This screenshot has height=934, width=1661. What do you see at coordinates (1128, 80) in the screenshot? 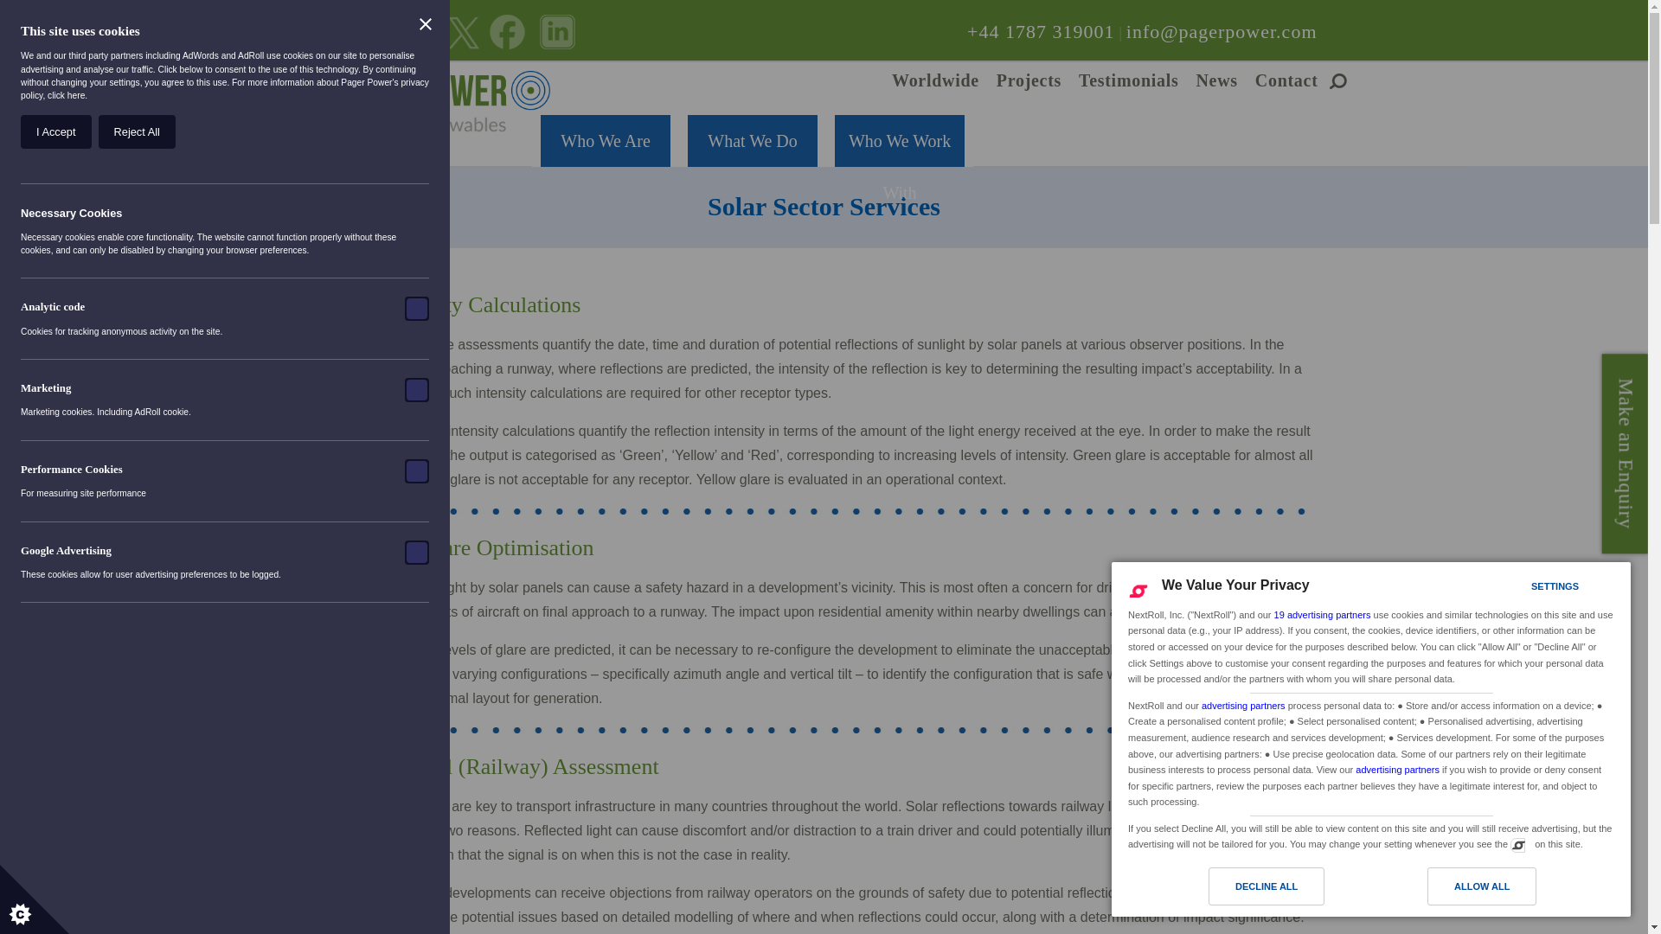
I see `Testimonials` at bounding box center [1128, 80].